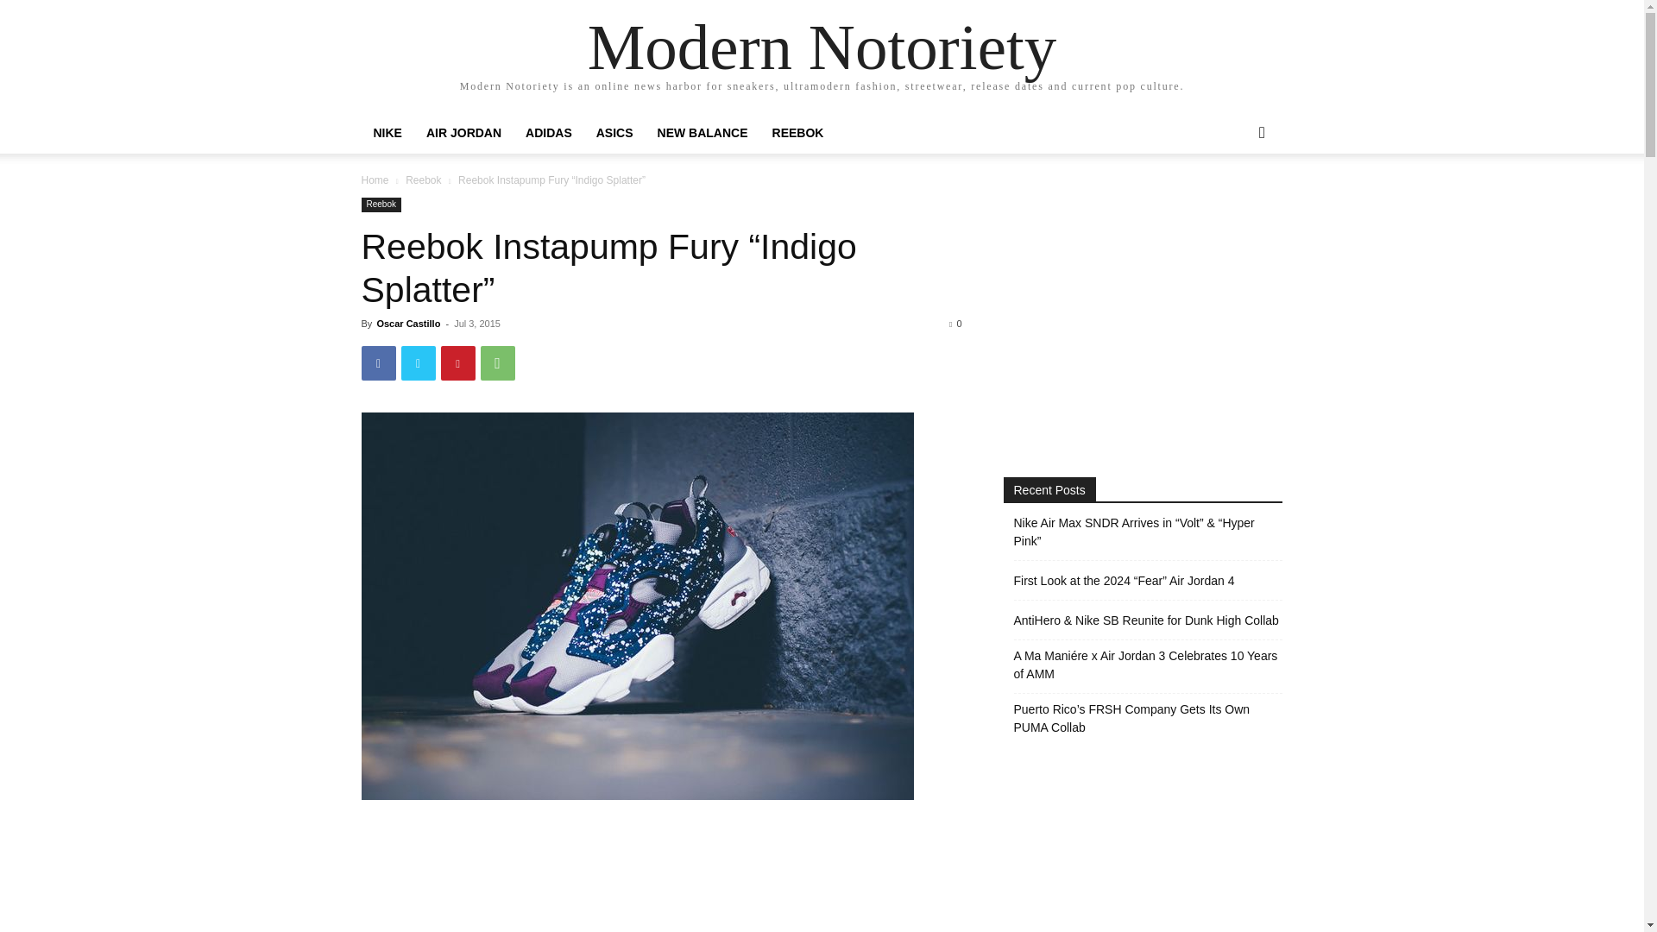  Describe the element at coordinates (955, 324) in the screenshot. I see `0` at that location.